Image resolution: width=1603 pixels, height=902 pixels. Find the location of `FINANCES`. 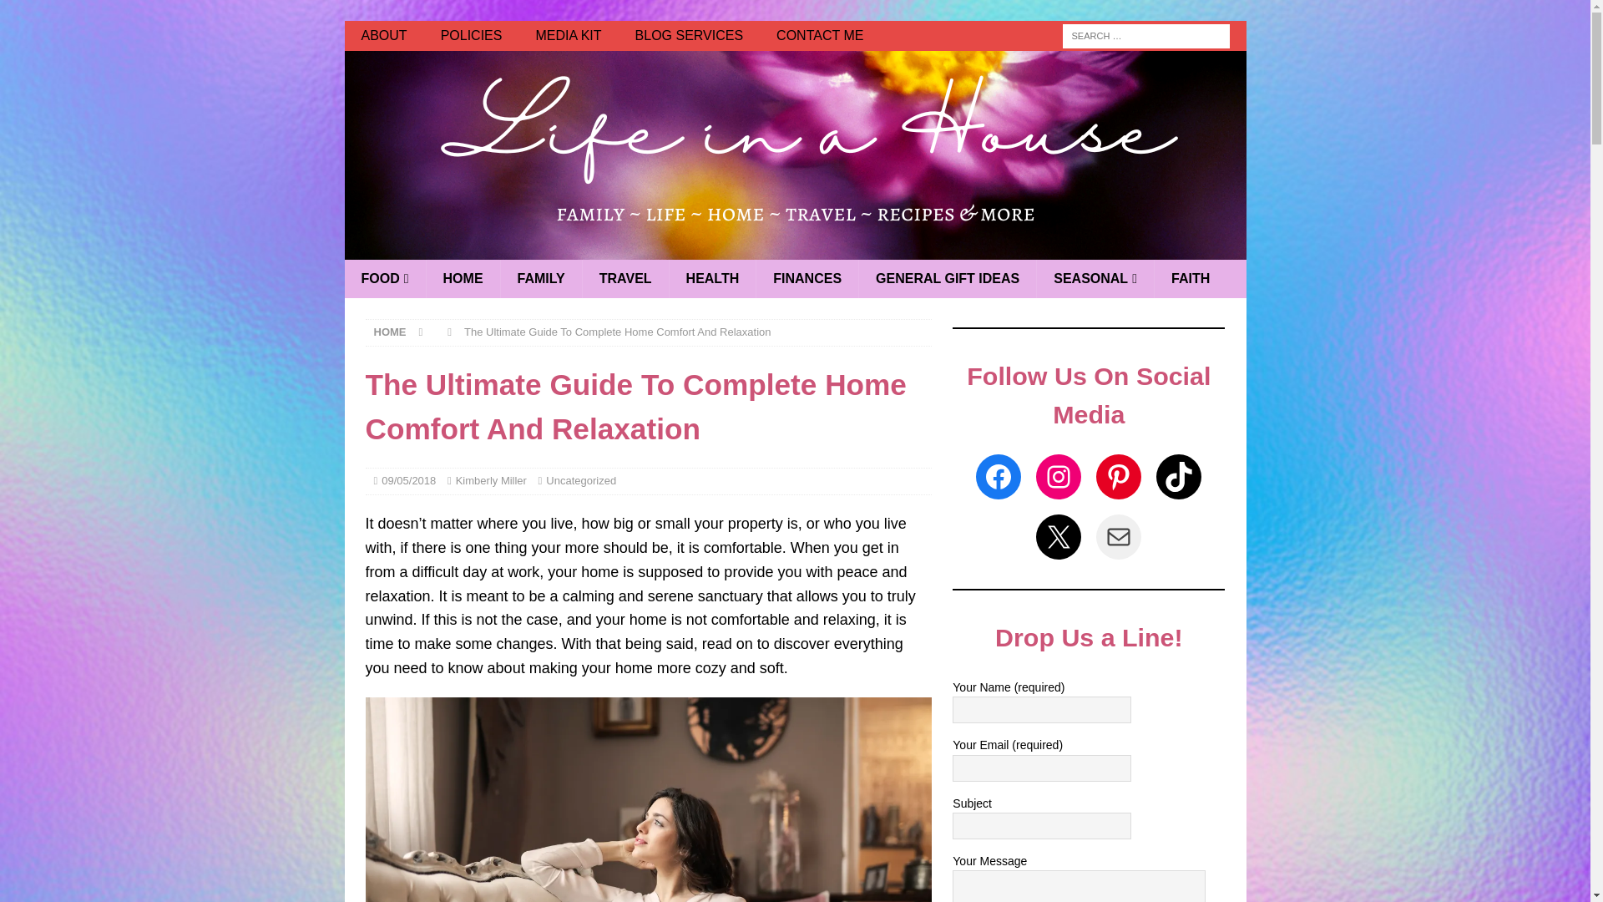

FINANCES is located at coordinates (807, 279).